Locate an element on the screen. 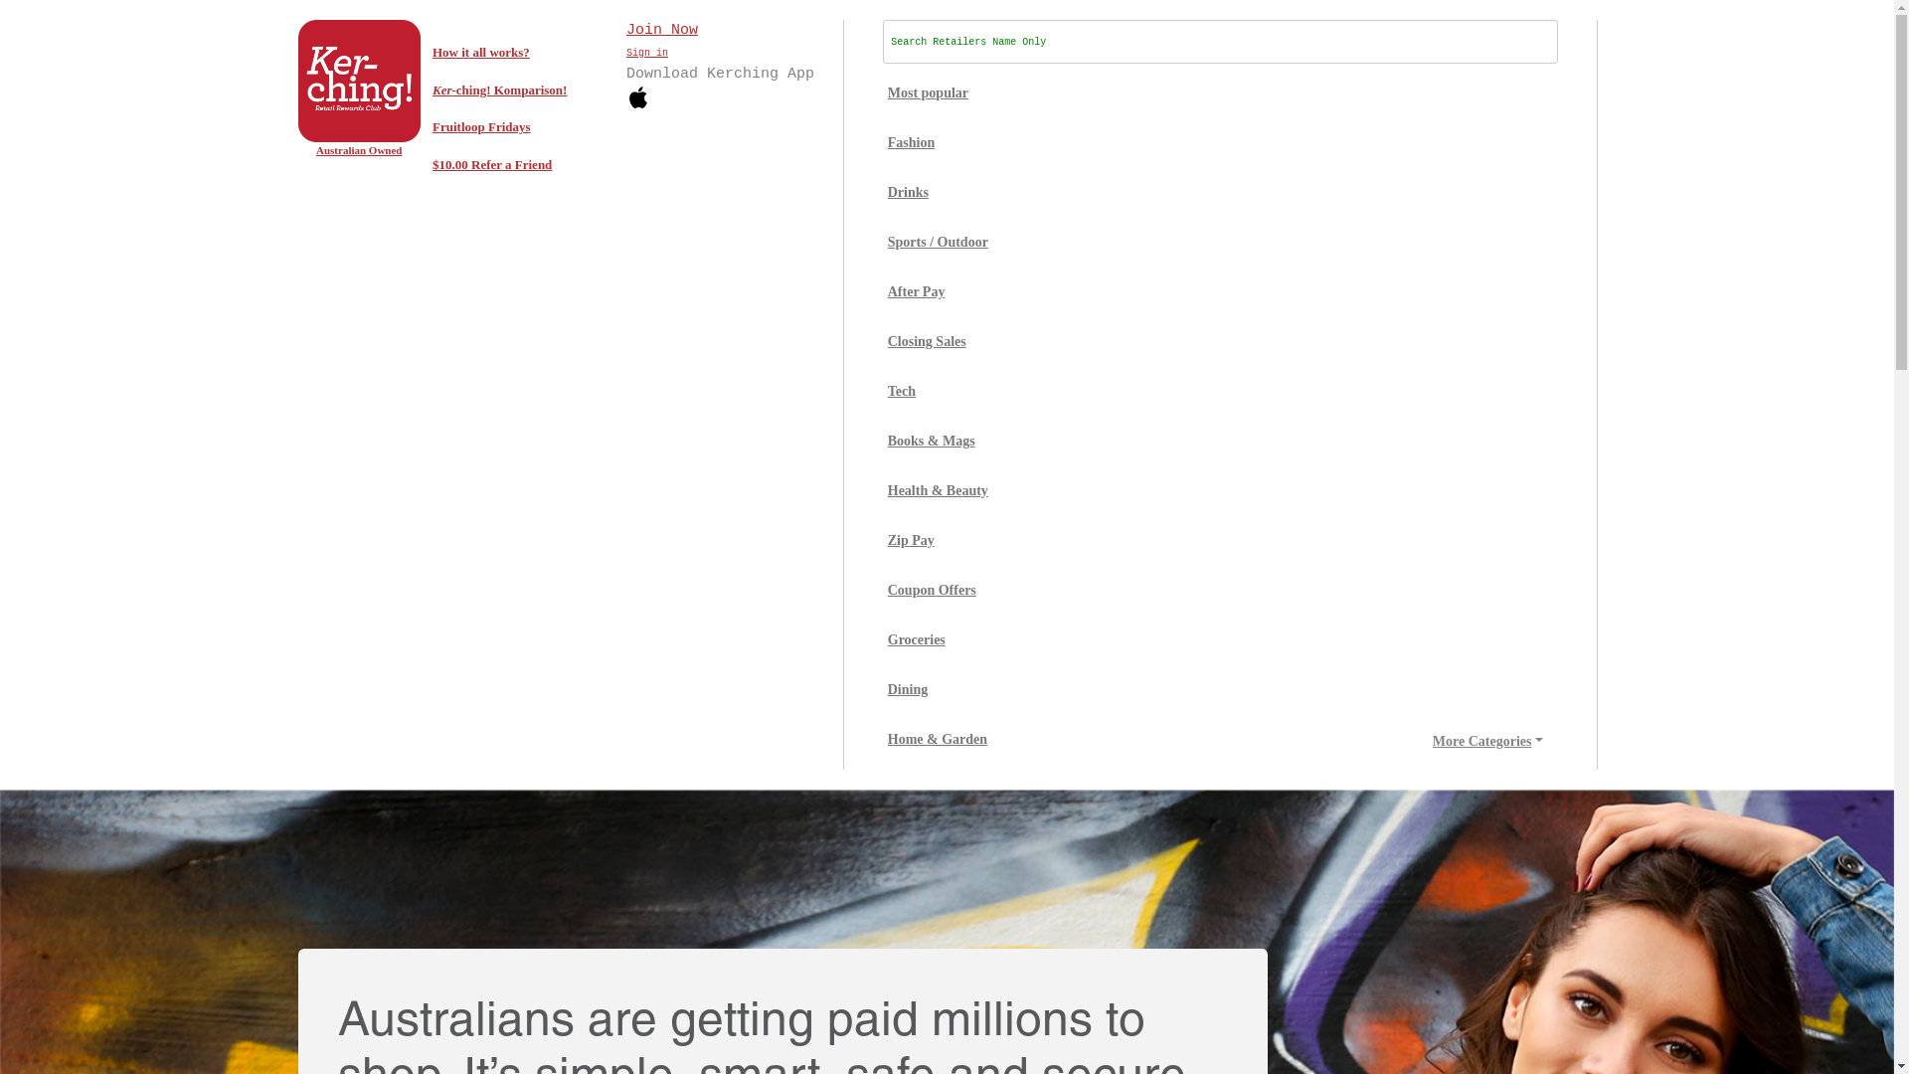  Sports / Outdoor is located at coordinates (938, 243).